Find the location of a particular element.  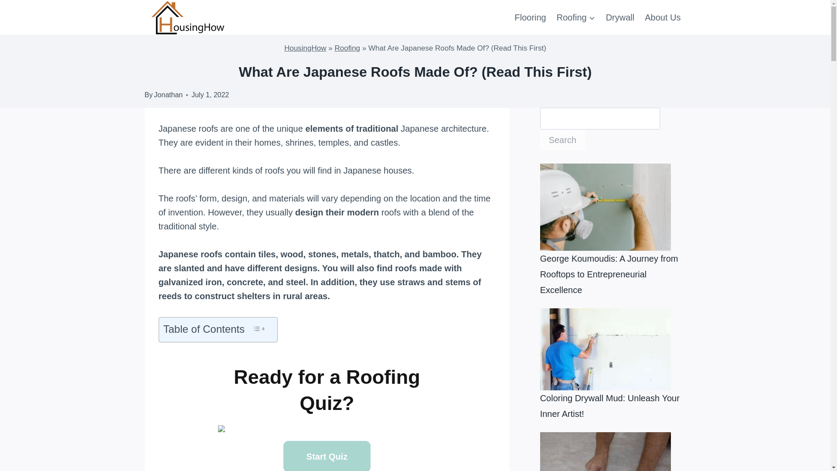

Drywall is located at coordinates (620, 17).